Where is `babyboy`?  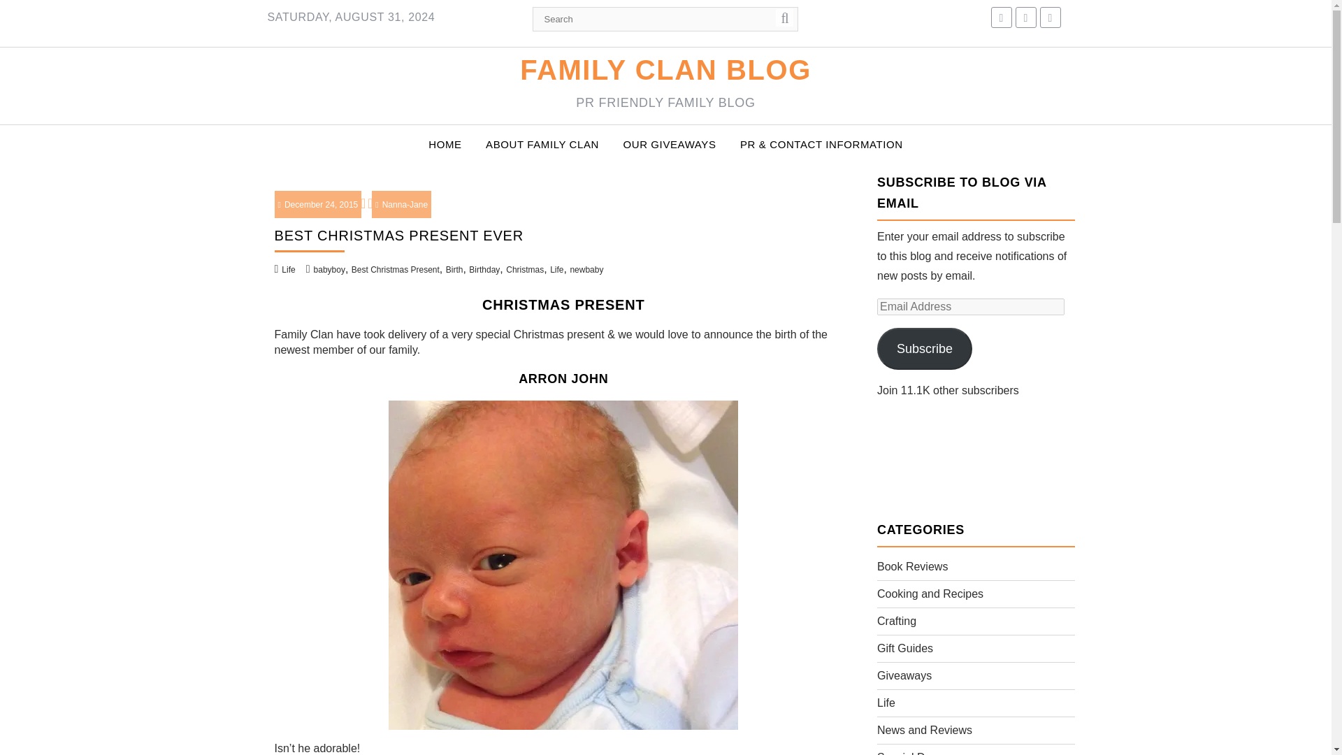 babyboy is located at coordinates (329, 270).